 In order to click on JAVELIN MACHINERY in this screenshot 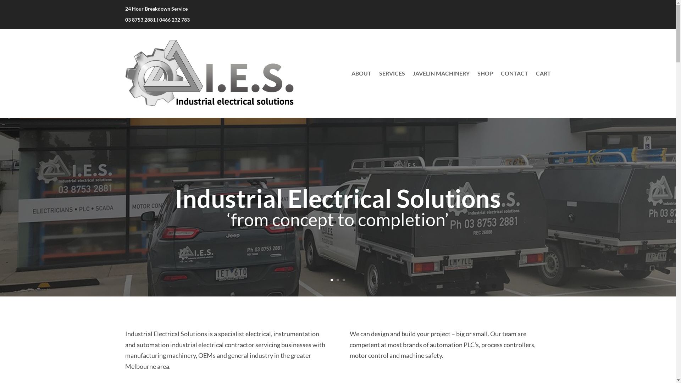, I will do `click(441, 73)`.